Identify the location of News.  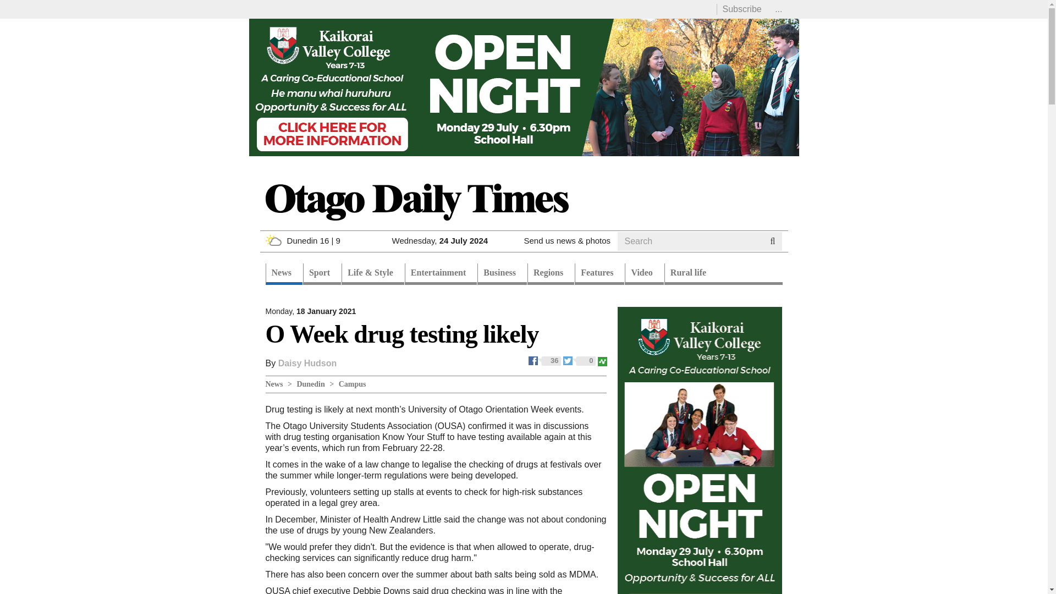
(283, 274).